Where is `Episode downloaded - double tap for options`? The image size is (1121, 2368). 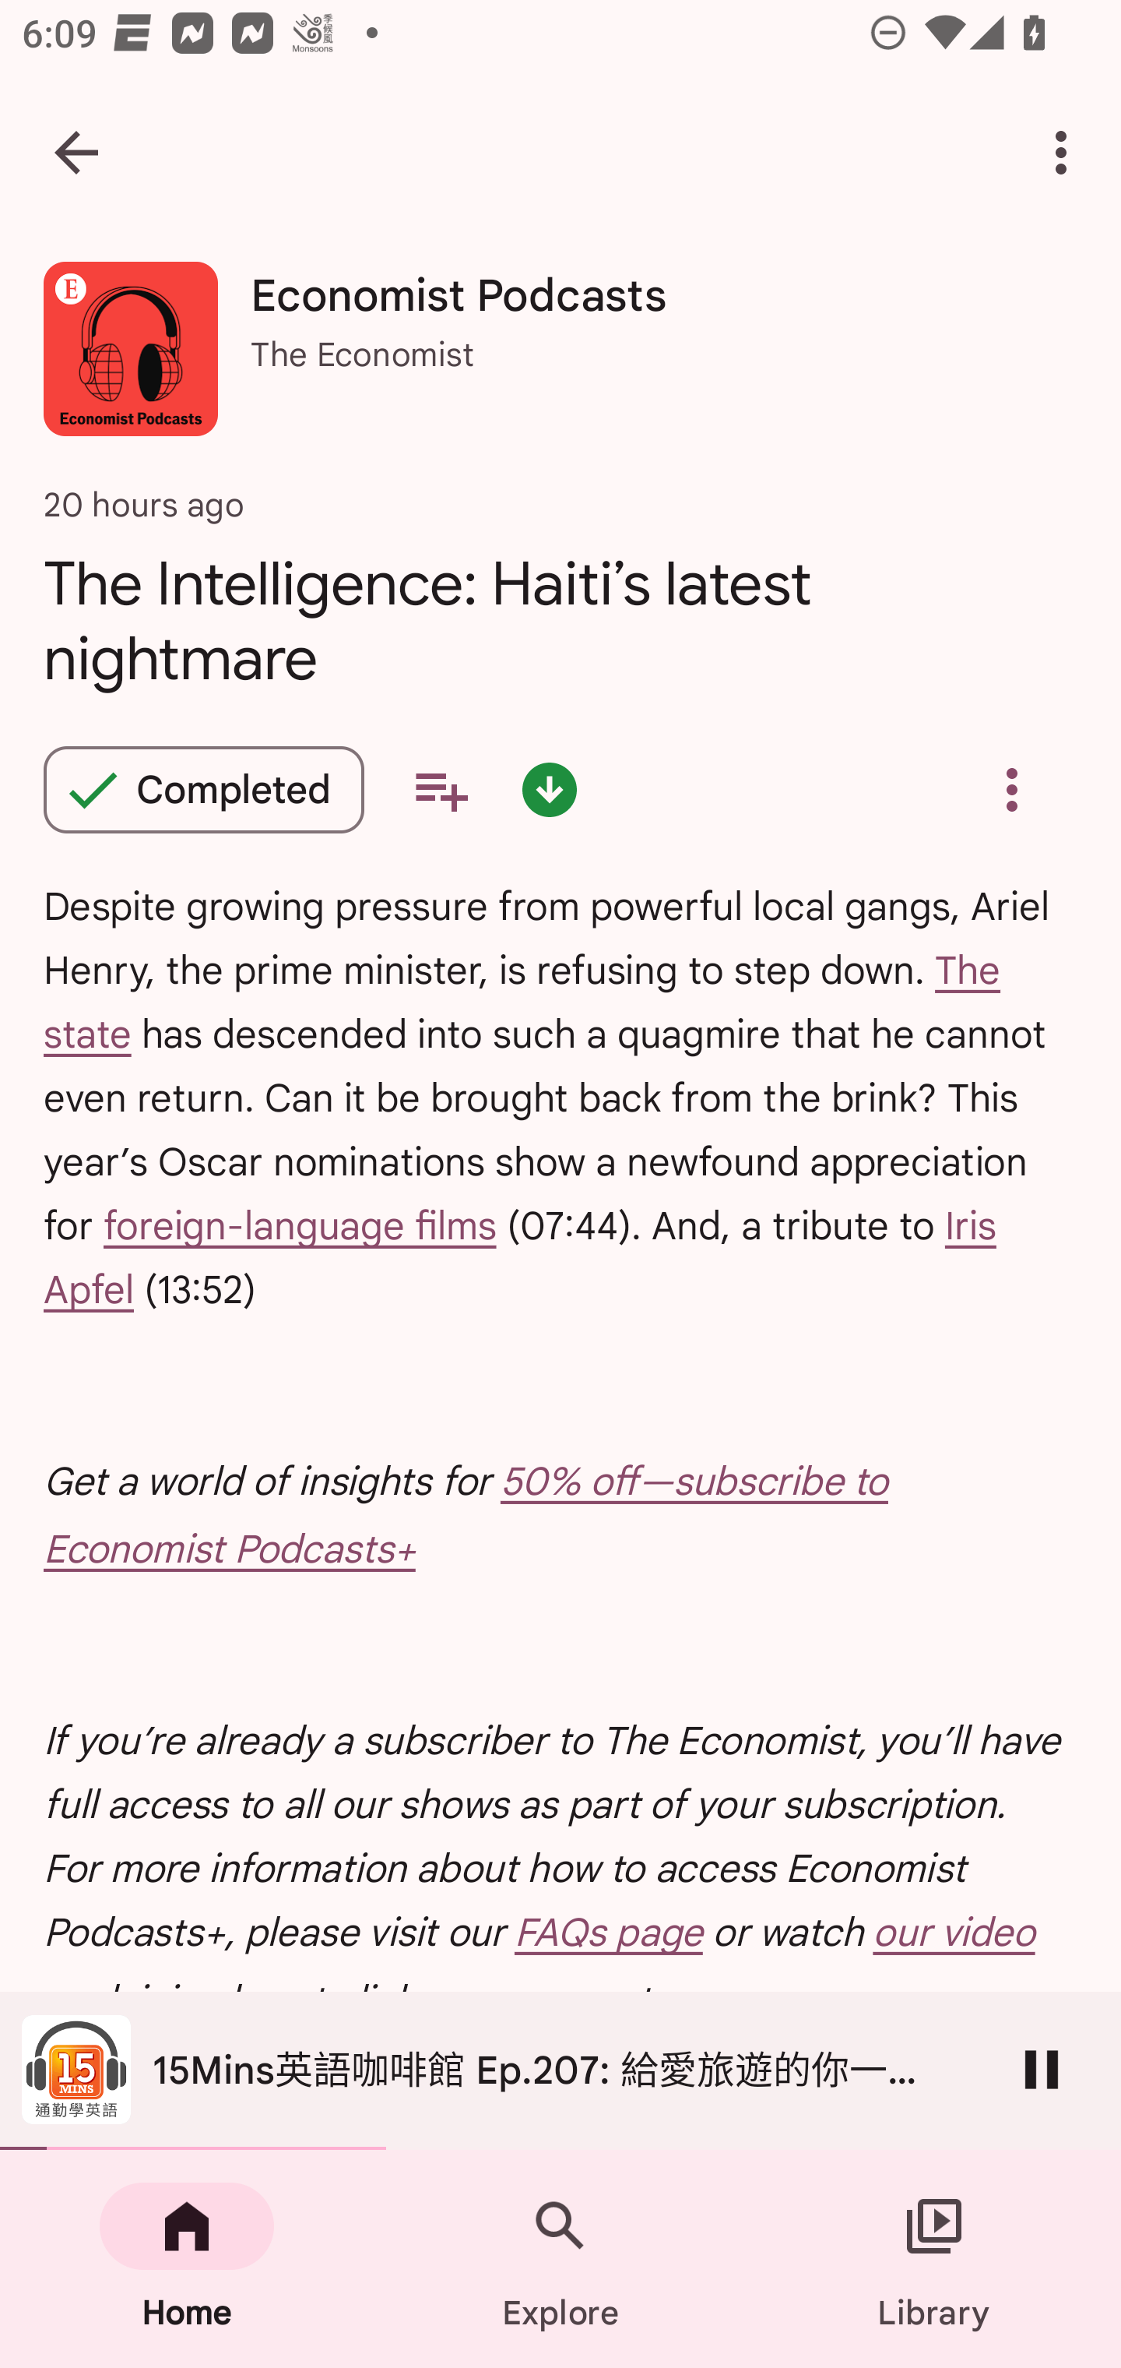
Episode downloaded - double tap for options is located at coordinates (550, 790).